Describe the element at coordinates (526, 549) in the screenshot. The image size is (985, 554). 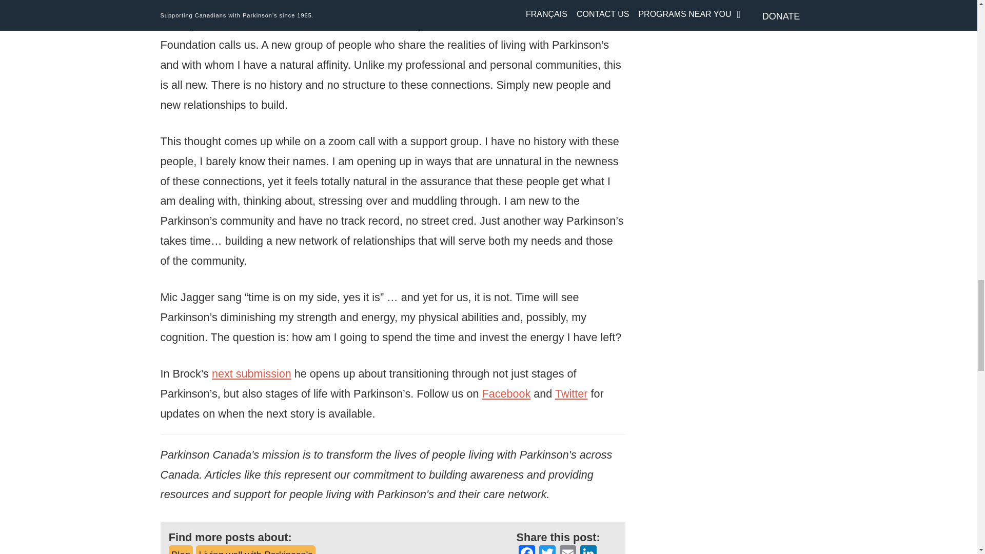
I see `Facebook` at that location.